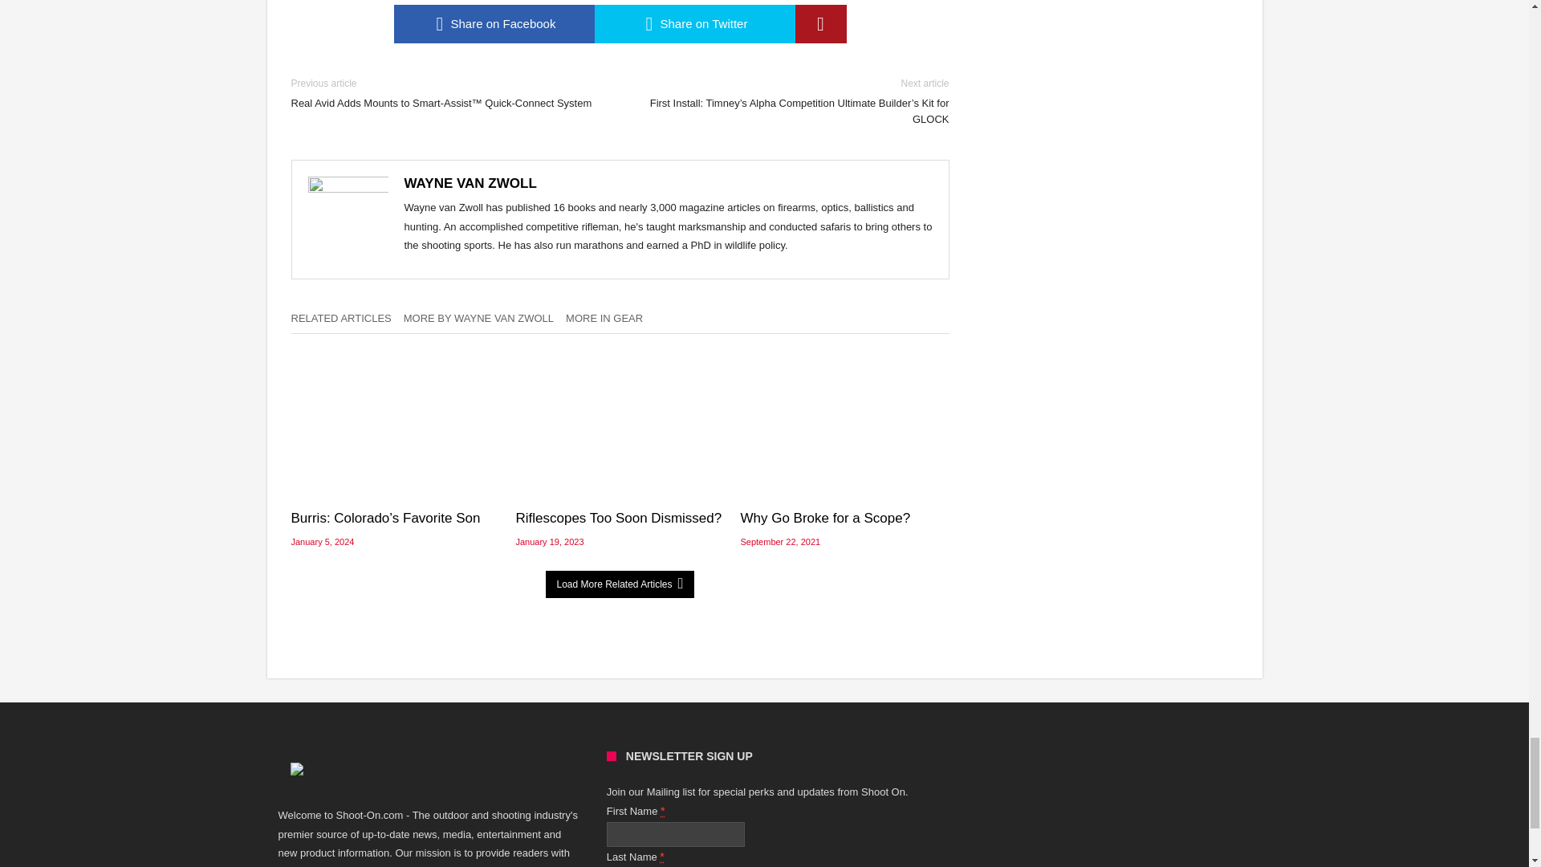 This screenshot has height=867, width=1541. Describe the element at coordinates (820, 24) in the screenshot. I see `pinterest` at that location.